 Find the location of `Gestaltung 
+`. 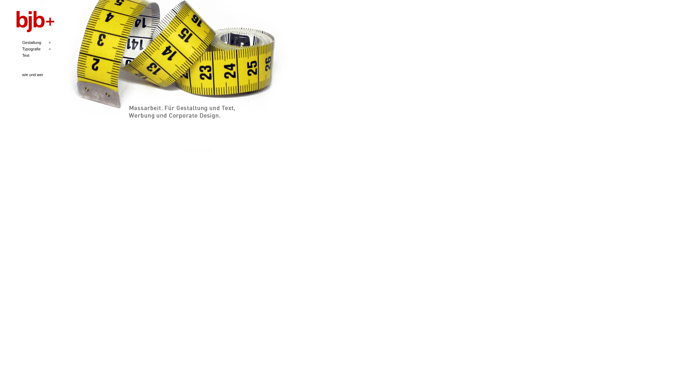

Gestaltung 
+ is located at coordinates (32, 43).